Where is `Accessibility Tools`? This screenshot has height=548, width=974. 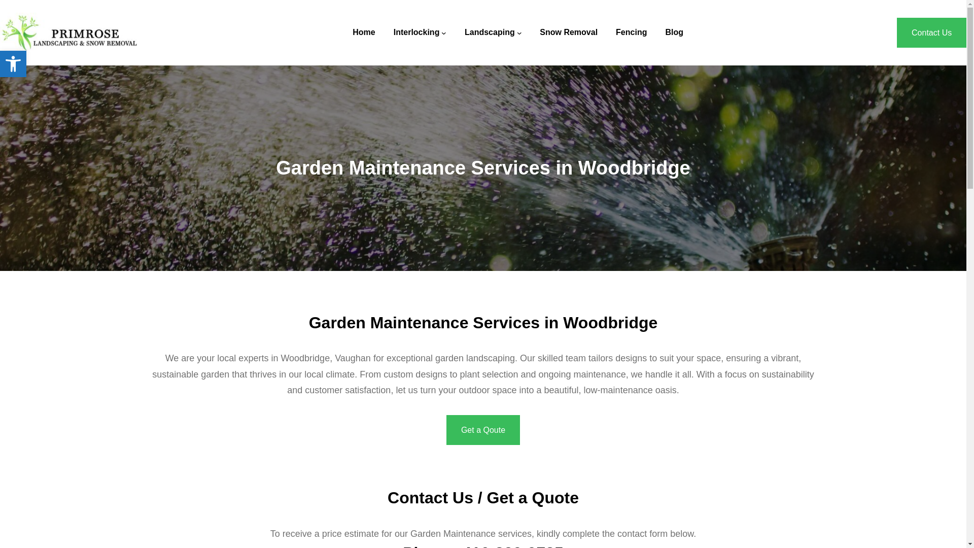 Accessibility Tools is located at coordinates (631, 32).